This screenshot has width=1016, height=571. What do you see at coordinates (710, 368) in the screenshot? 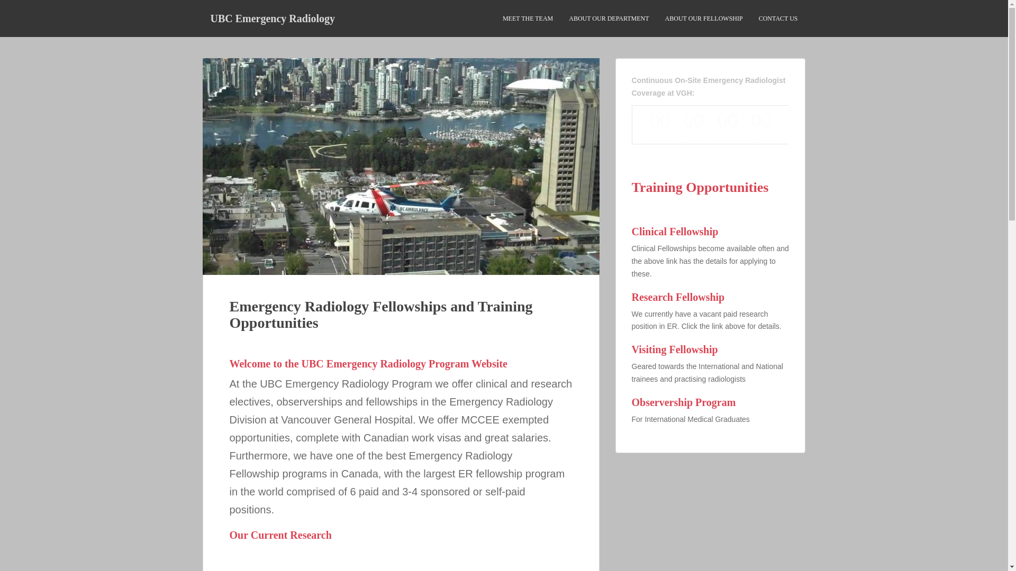
I see `Visiting Fellowship` at bounding box center [710, 368].